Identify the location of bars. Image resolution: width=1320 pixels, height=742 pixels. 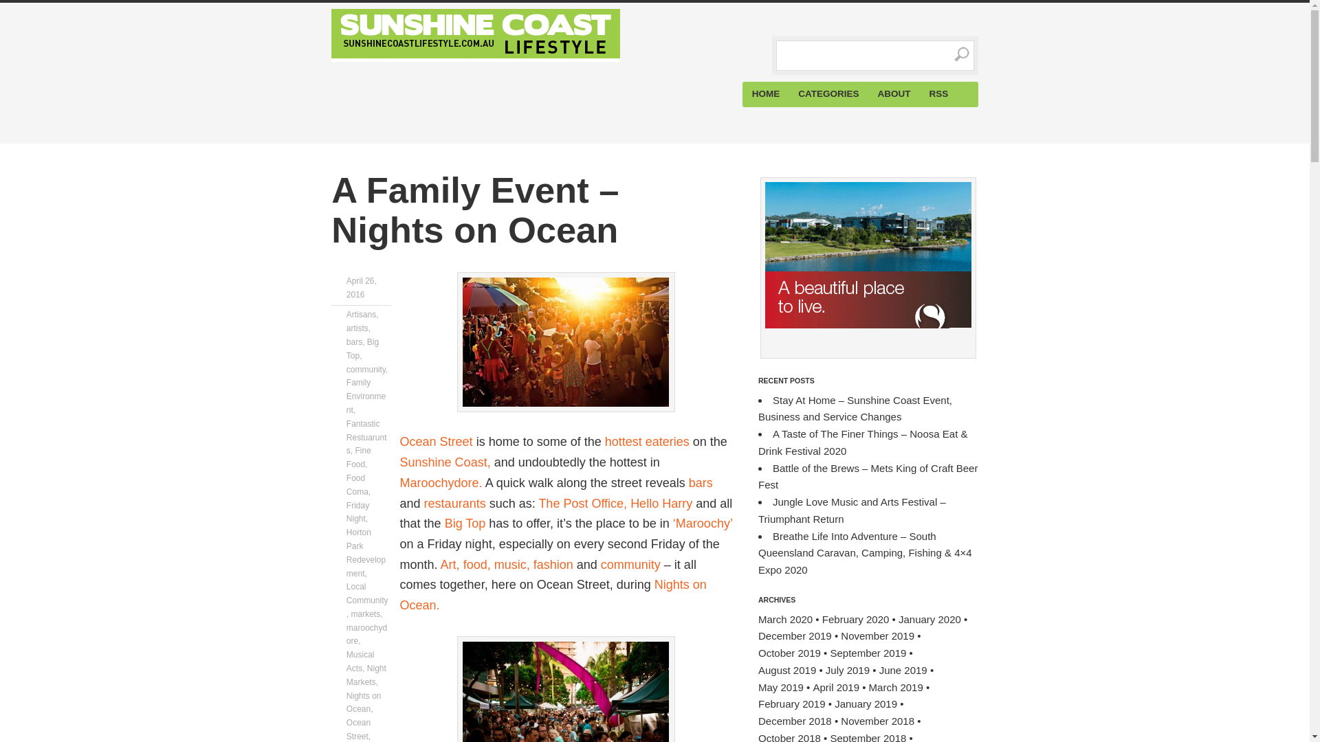
(353, 342).